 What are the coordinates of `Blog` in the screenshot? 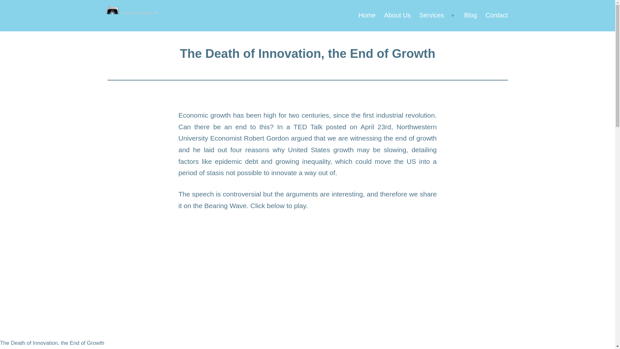 It's located at (470, 16).